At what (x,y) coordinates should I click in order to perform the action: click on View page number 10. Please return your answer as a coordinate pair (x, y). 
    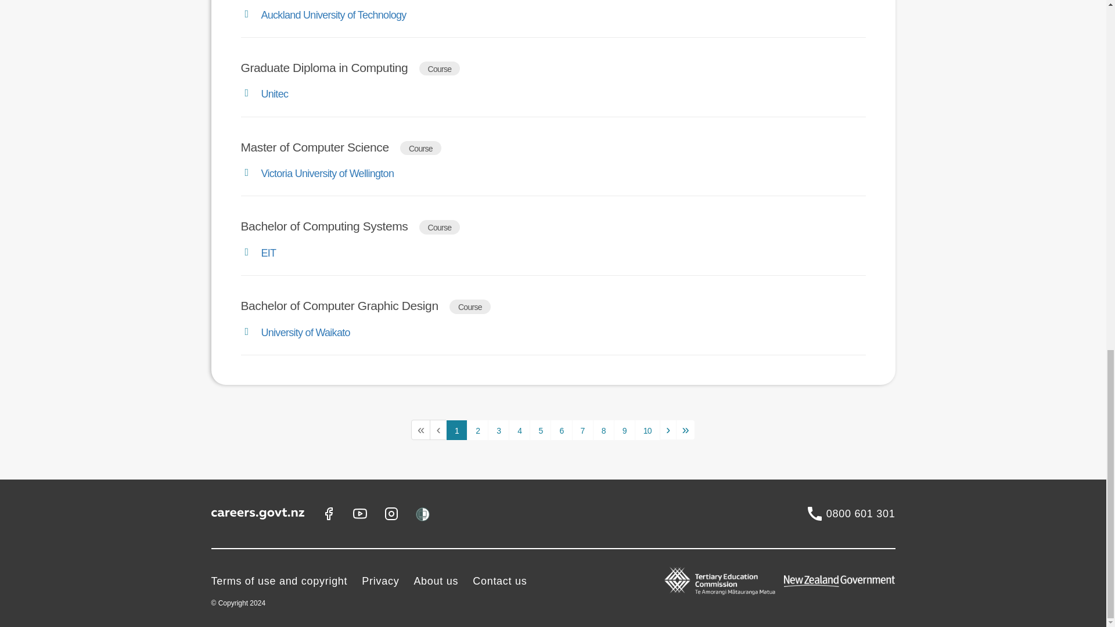
    Looking at the image, I should click on (647, 430).